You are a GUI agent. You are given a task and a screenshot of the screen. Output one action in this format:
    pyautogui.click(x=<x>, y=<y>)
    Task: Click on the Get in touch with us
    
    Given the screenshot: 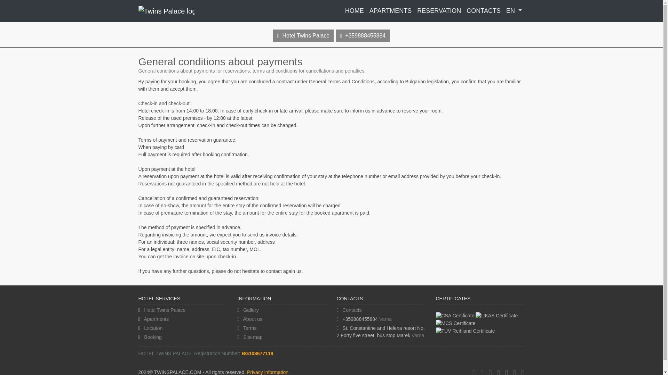 What is the action you would take?
    pyautogui.click(x=363, y=35)
    